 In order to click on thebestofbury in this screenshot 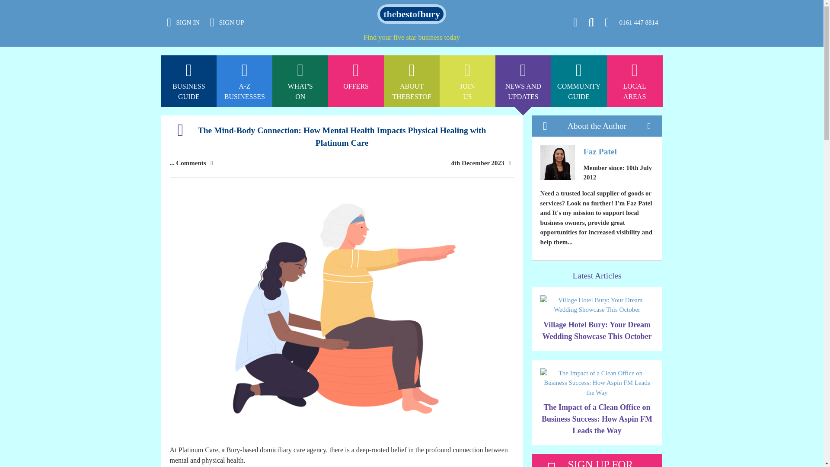, I will do `click(355, 81)`.